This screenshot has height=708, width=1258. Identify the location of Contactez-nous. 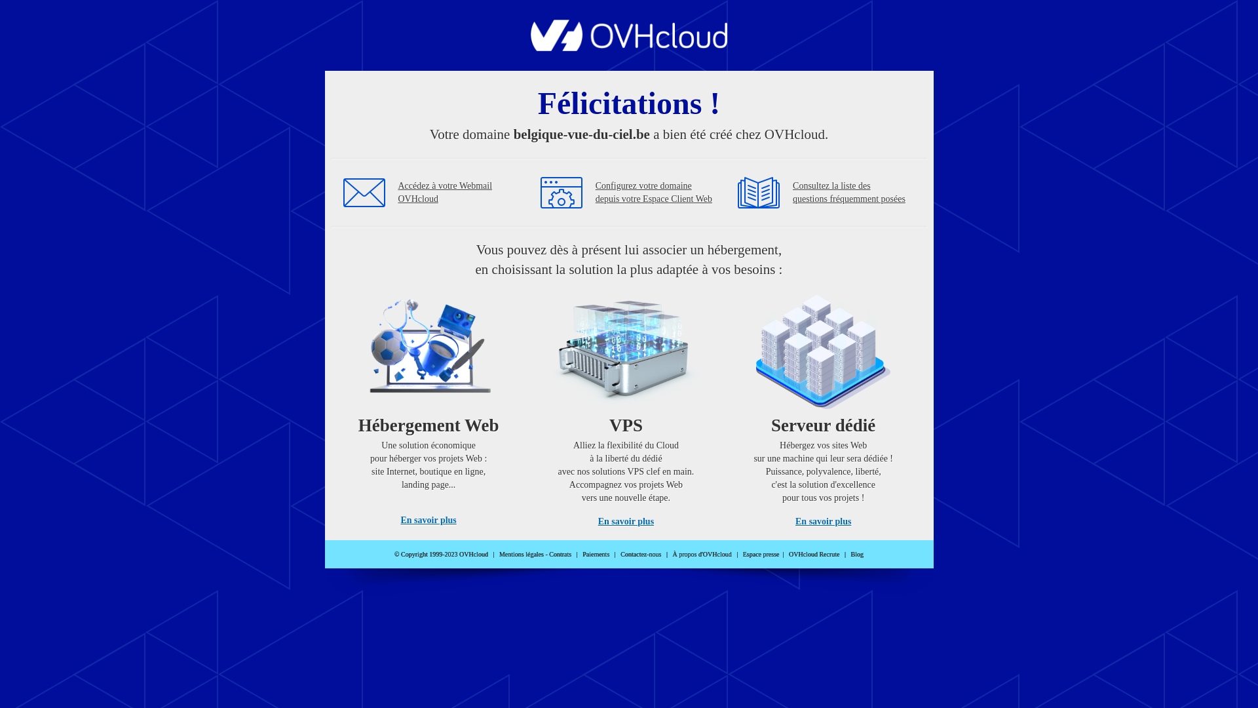
(641, 555).